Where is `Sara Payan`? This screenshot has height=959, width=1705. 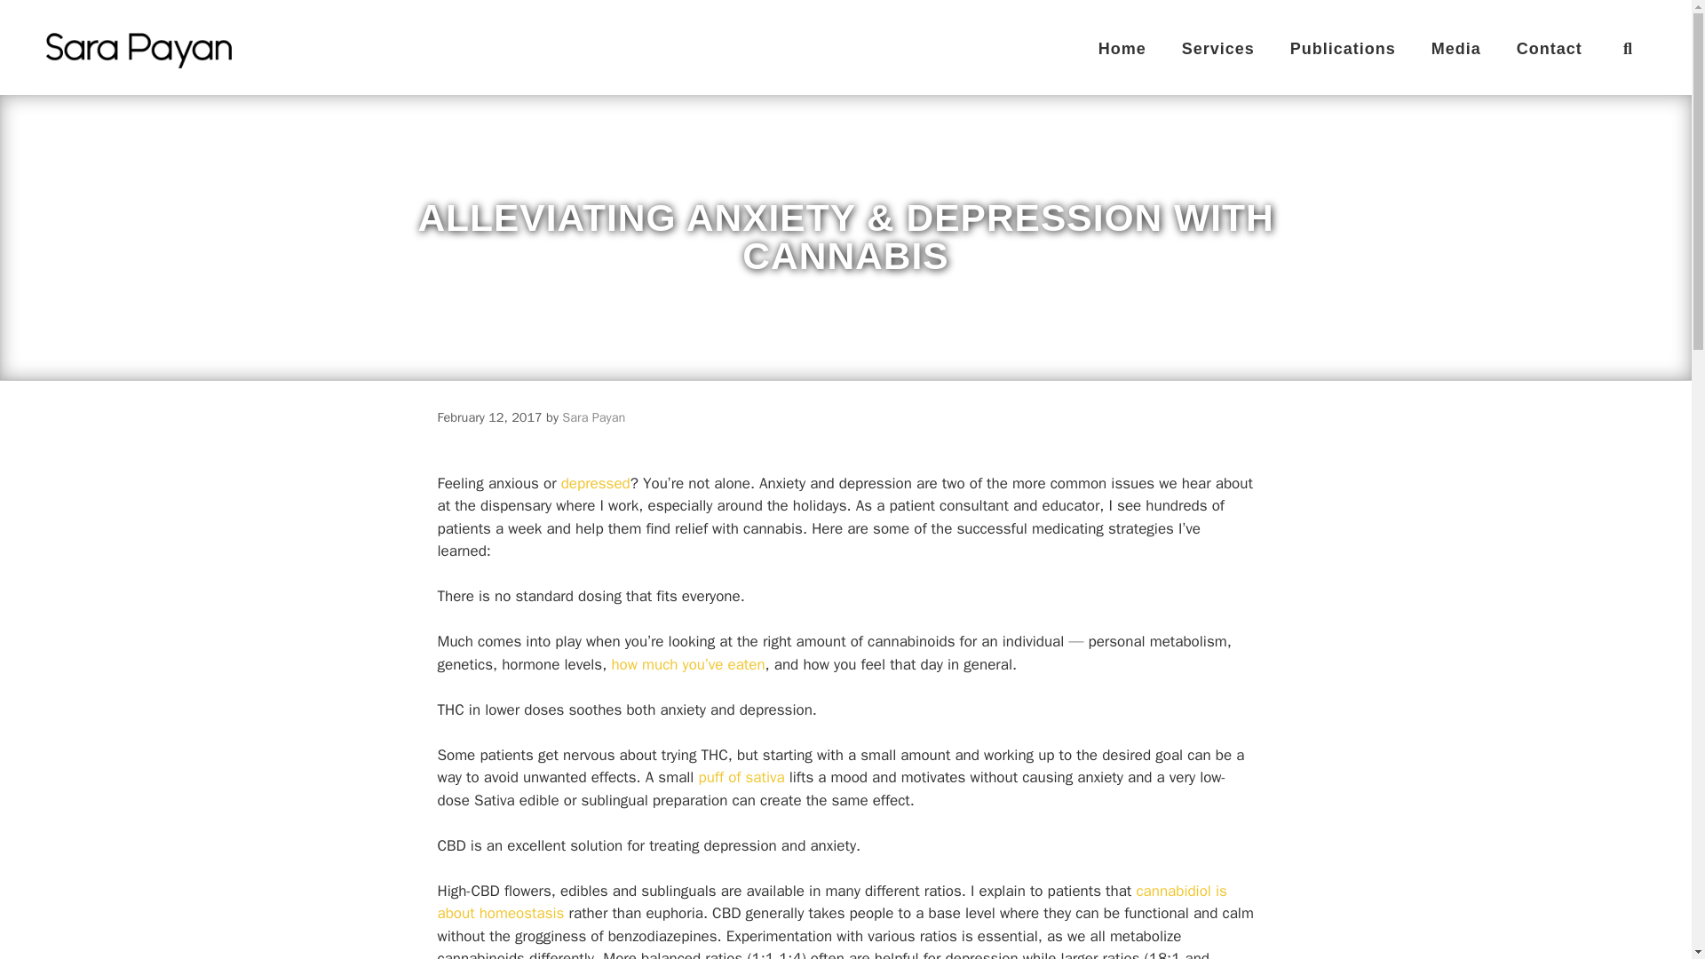
Sara Payan is located at coordinates (593, 417).